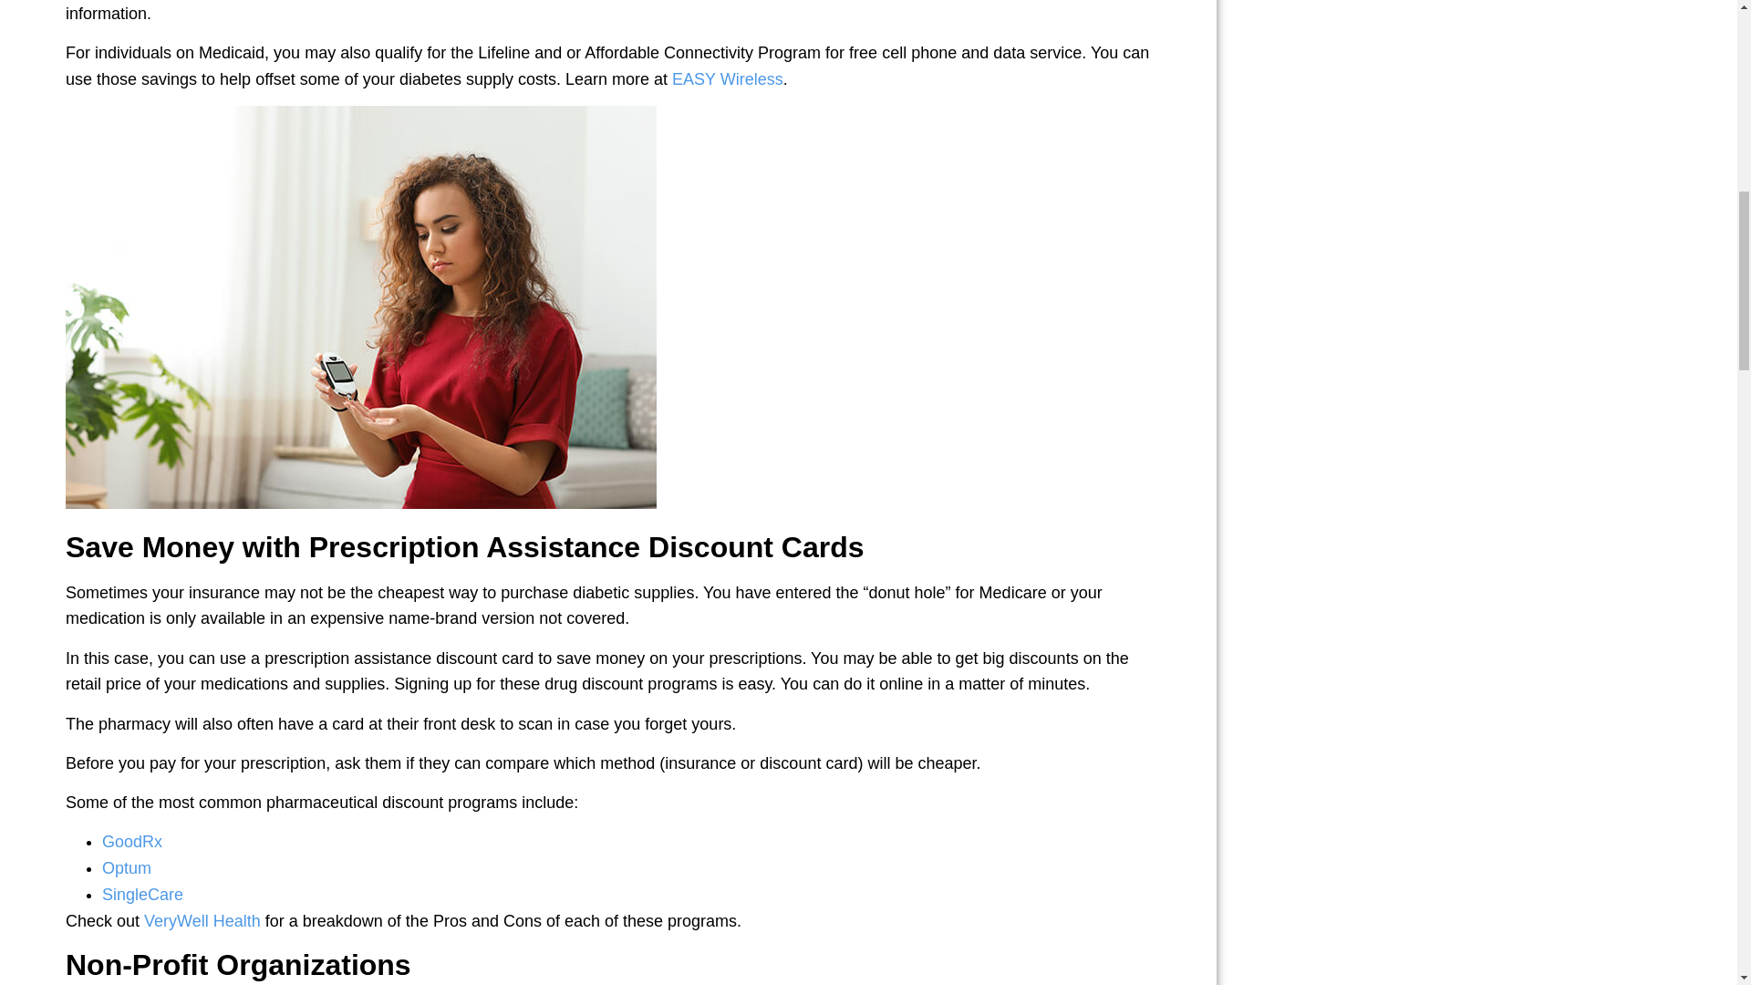  Describe the element at coordinates (728, 78) in the screenshot. I see `EASY Wireless` at that location.